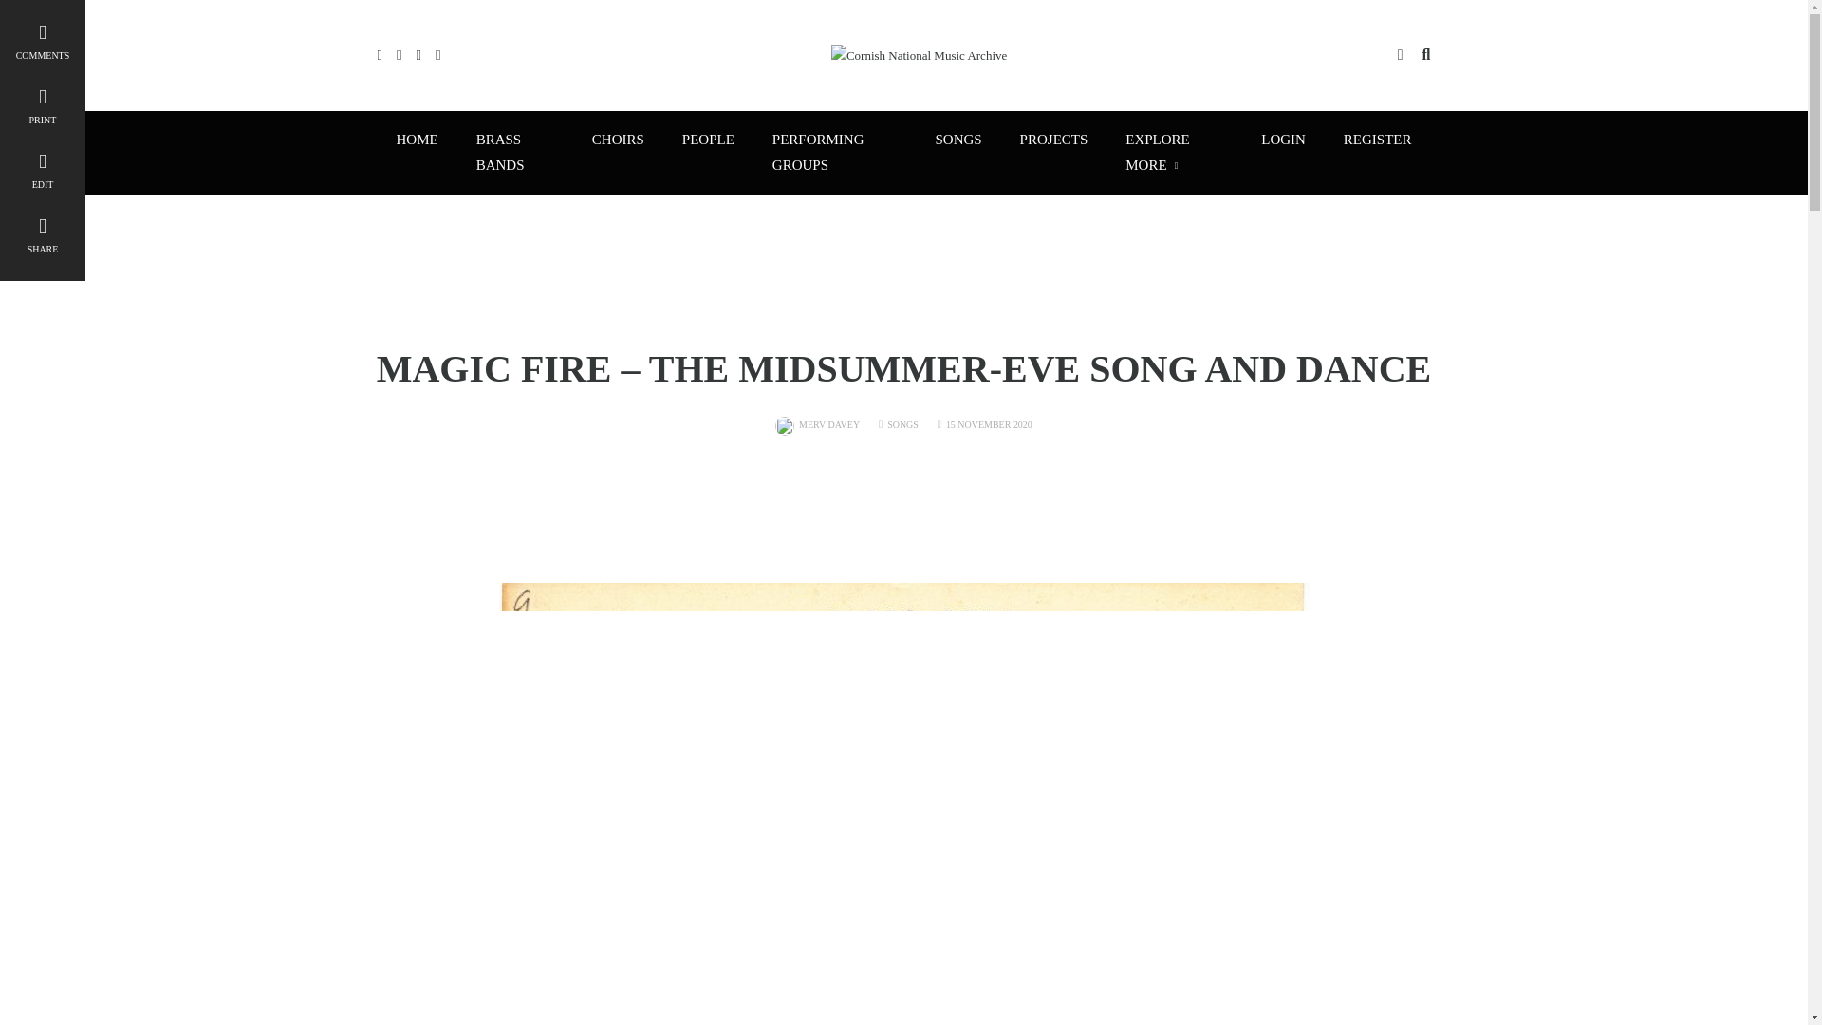  Describe the element at coordinates (902, 423) in the screenshot. I see `Songs` at that location.